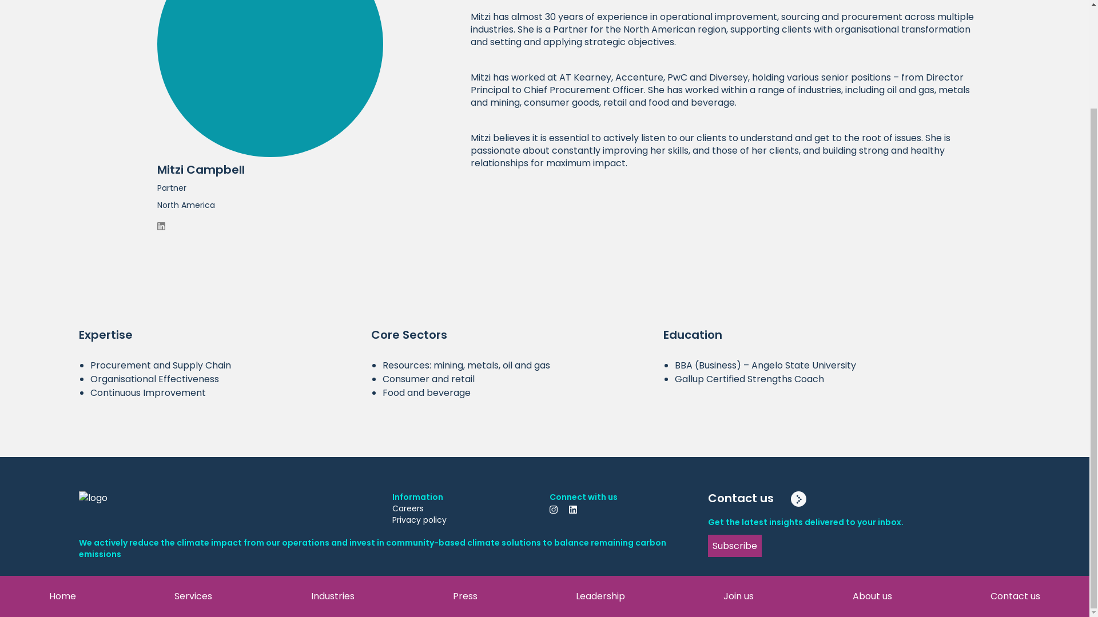 The height and width of the screenshot is (617, 1098). What do you see at coordinates (735, 546) in the screenshot?
I see `Subscribe` at bounding box center [735, 546].